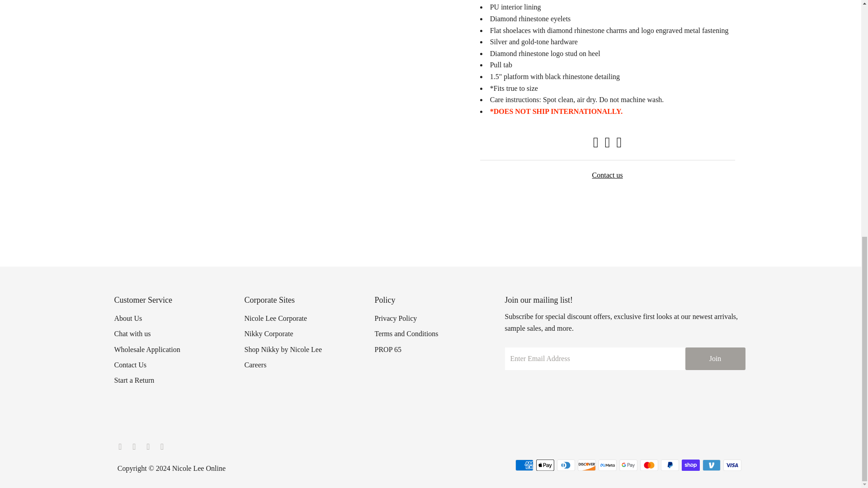  I want to click on Discover, so click(587, 465).